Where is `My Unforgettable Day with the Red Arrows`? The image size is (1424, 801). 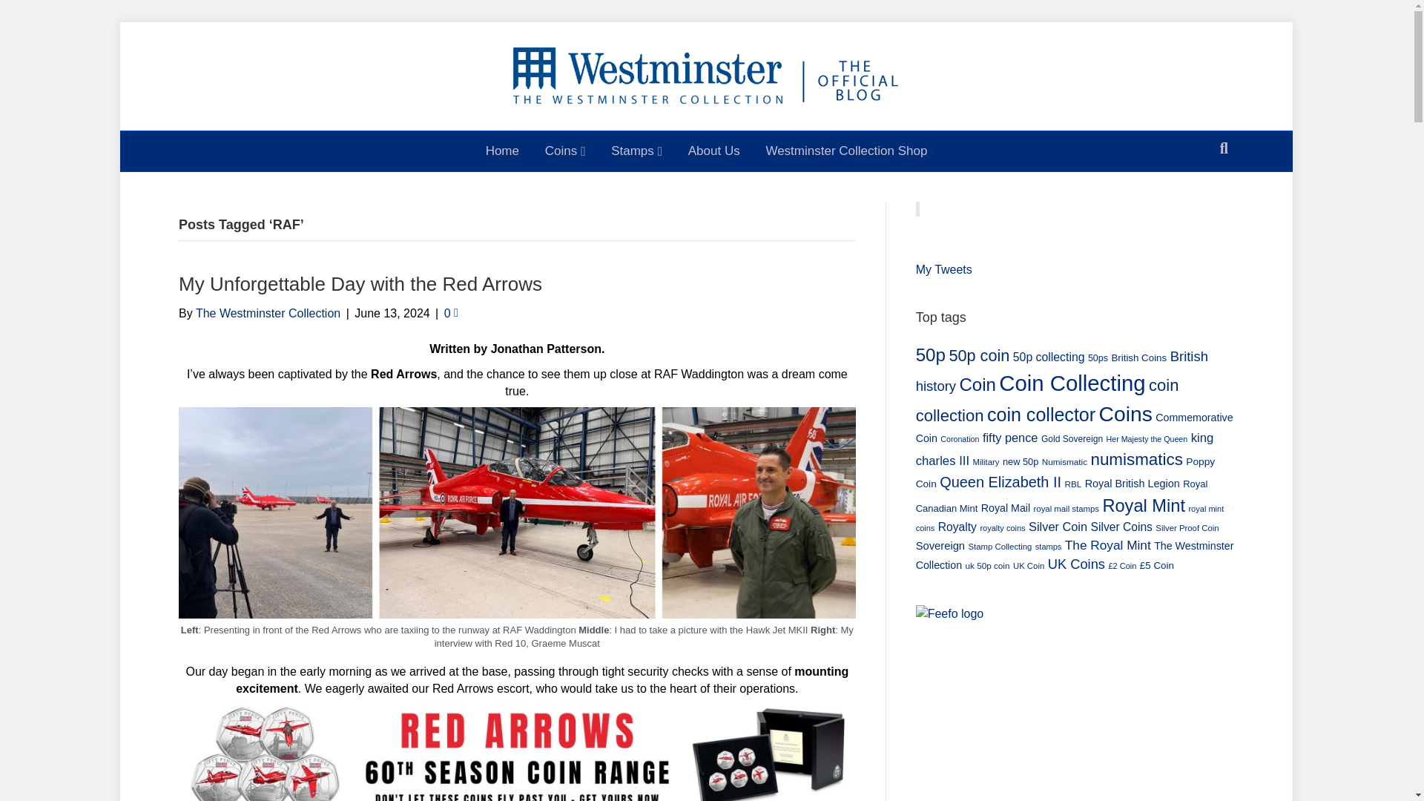 My Unforgettable Day with the Red Arrows is located at coordinates (517, 754).